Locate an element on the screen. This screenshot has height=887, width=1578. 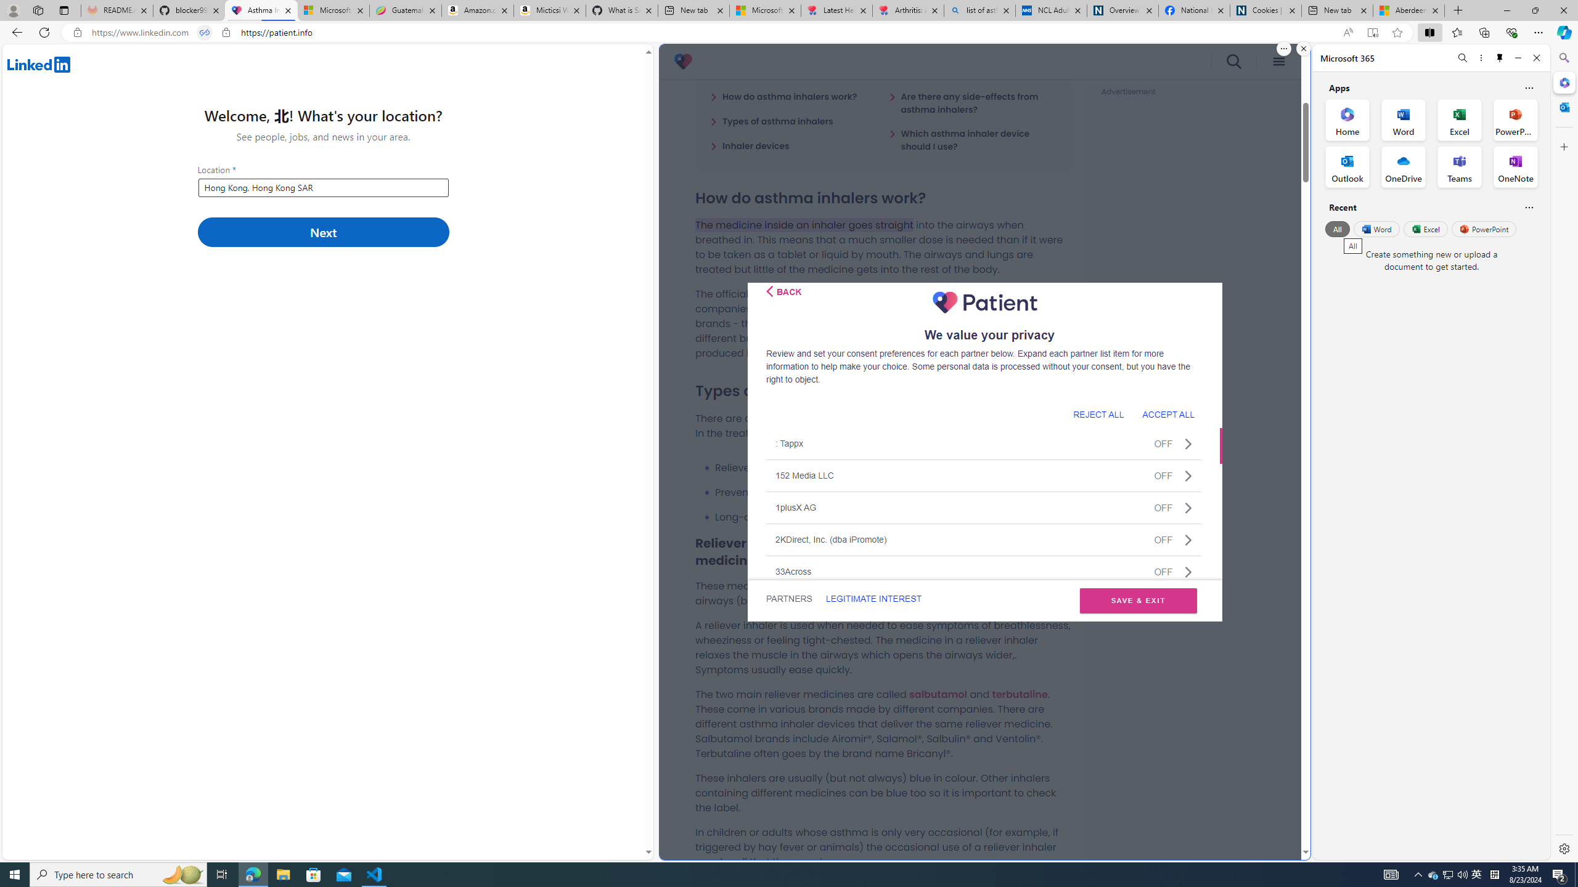
salbutamol is located at coordinates (938, 694).